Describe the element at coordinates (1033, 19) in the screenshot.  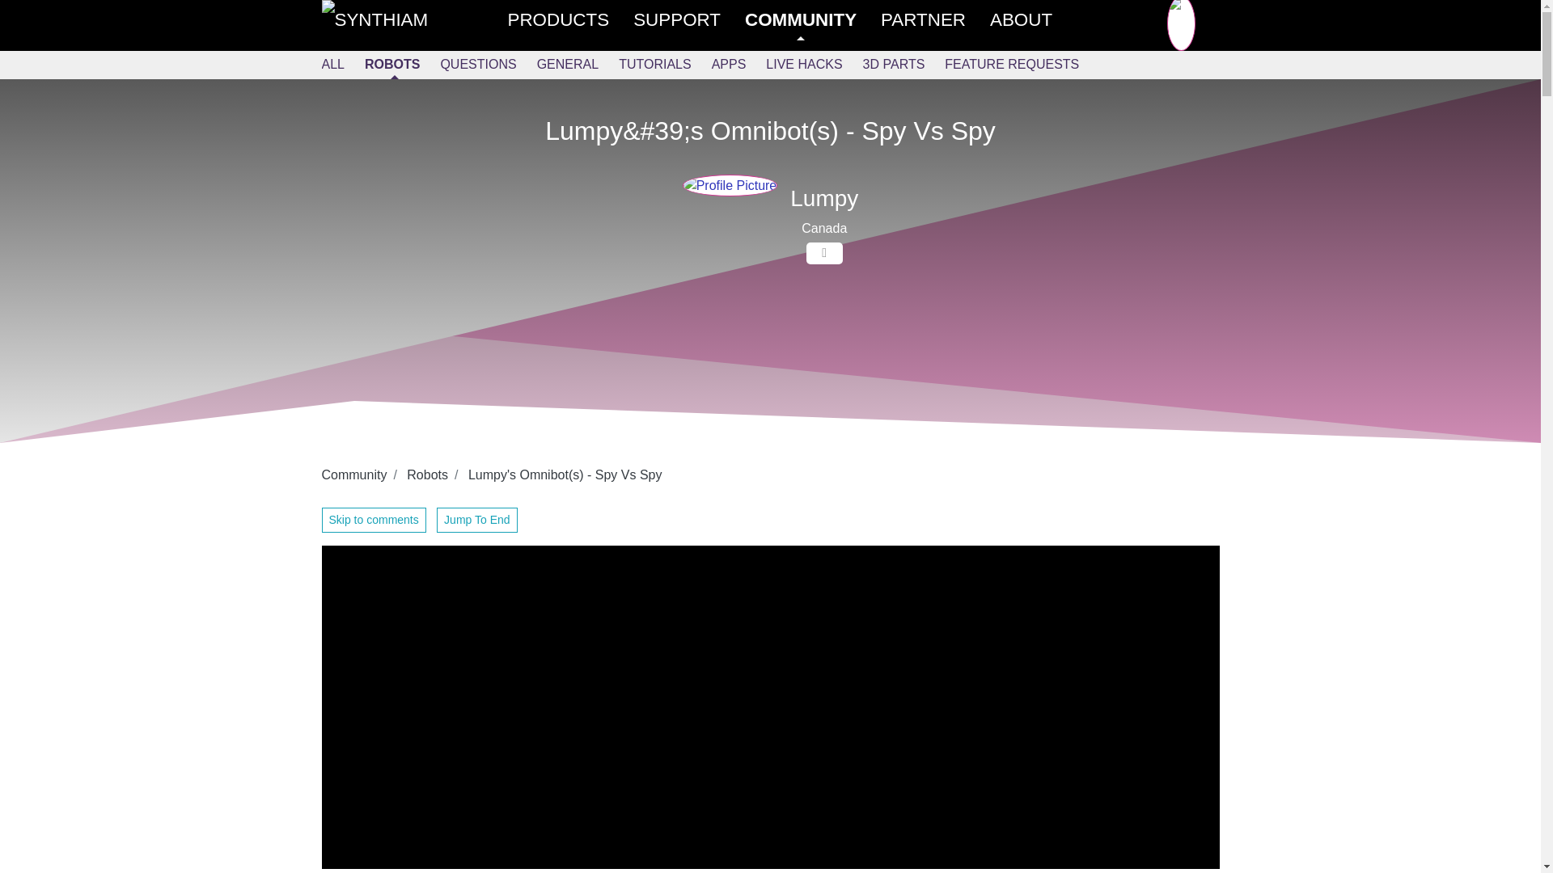
I see `ABOUT` at that location.